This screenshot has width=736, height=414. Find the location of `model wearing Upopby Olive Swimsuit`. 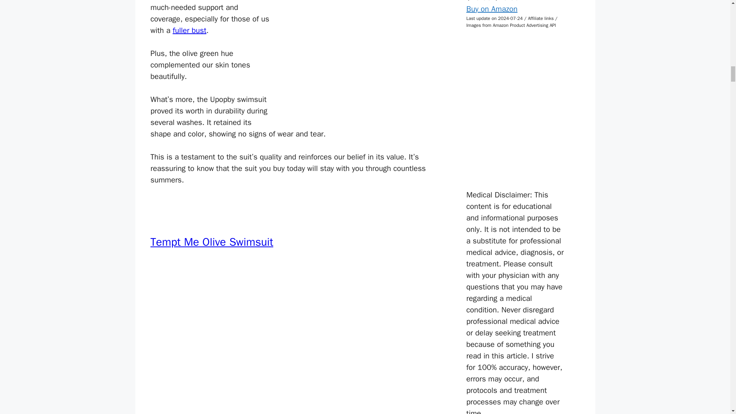

model wearing Upopby Olive Swimsuit is located at coordinates (360, 62).